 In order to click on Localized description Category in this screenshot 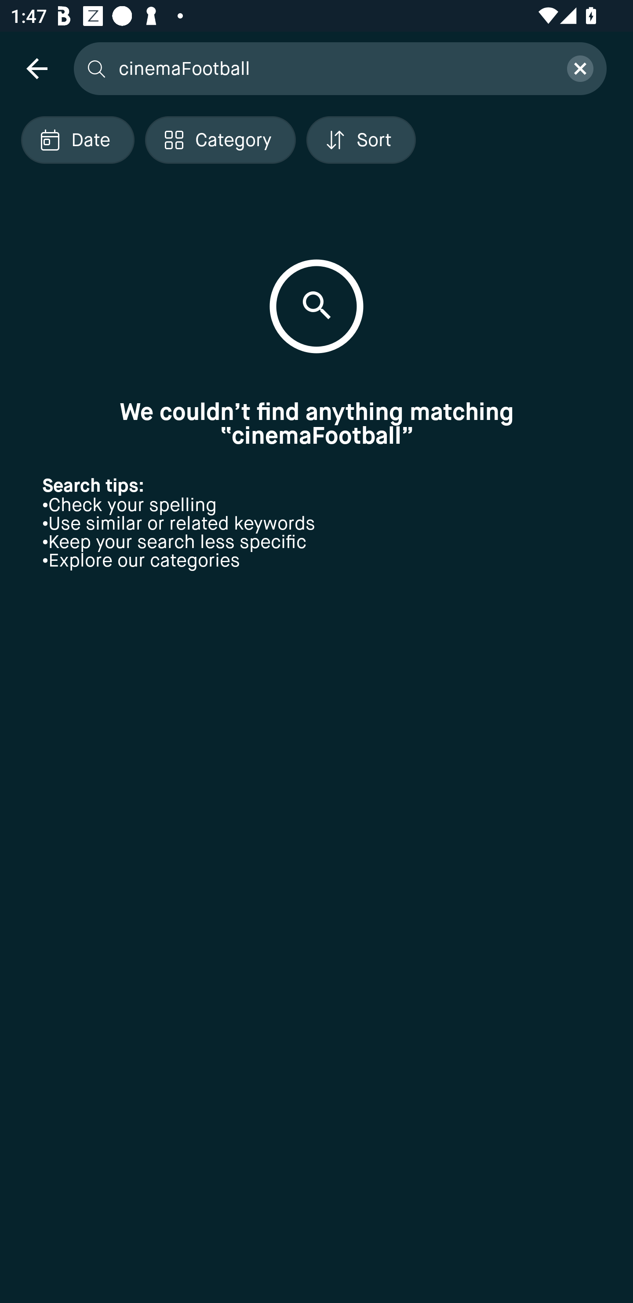, I will do `click(220, 140)`.